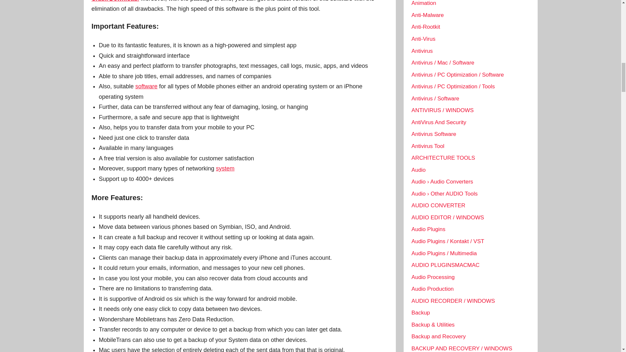  I want to click on system, so click(225, 168).